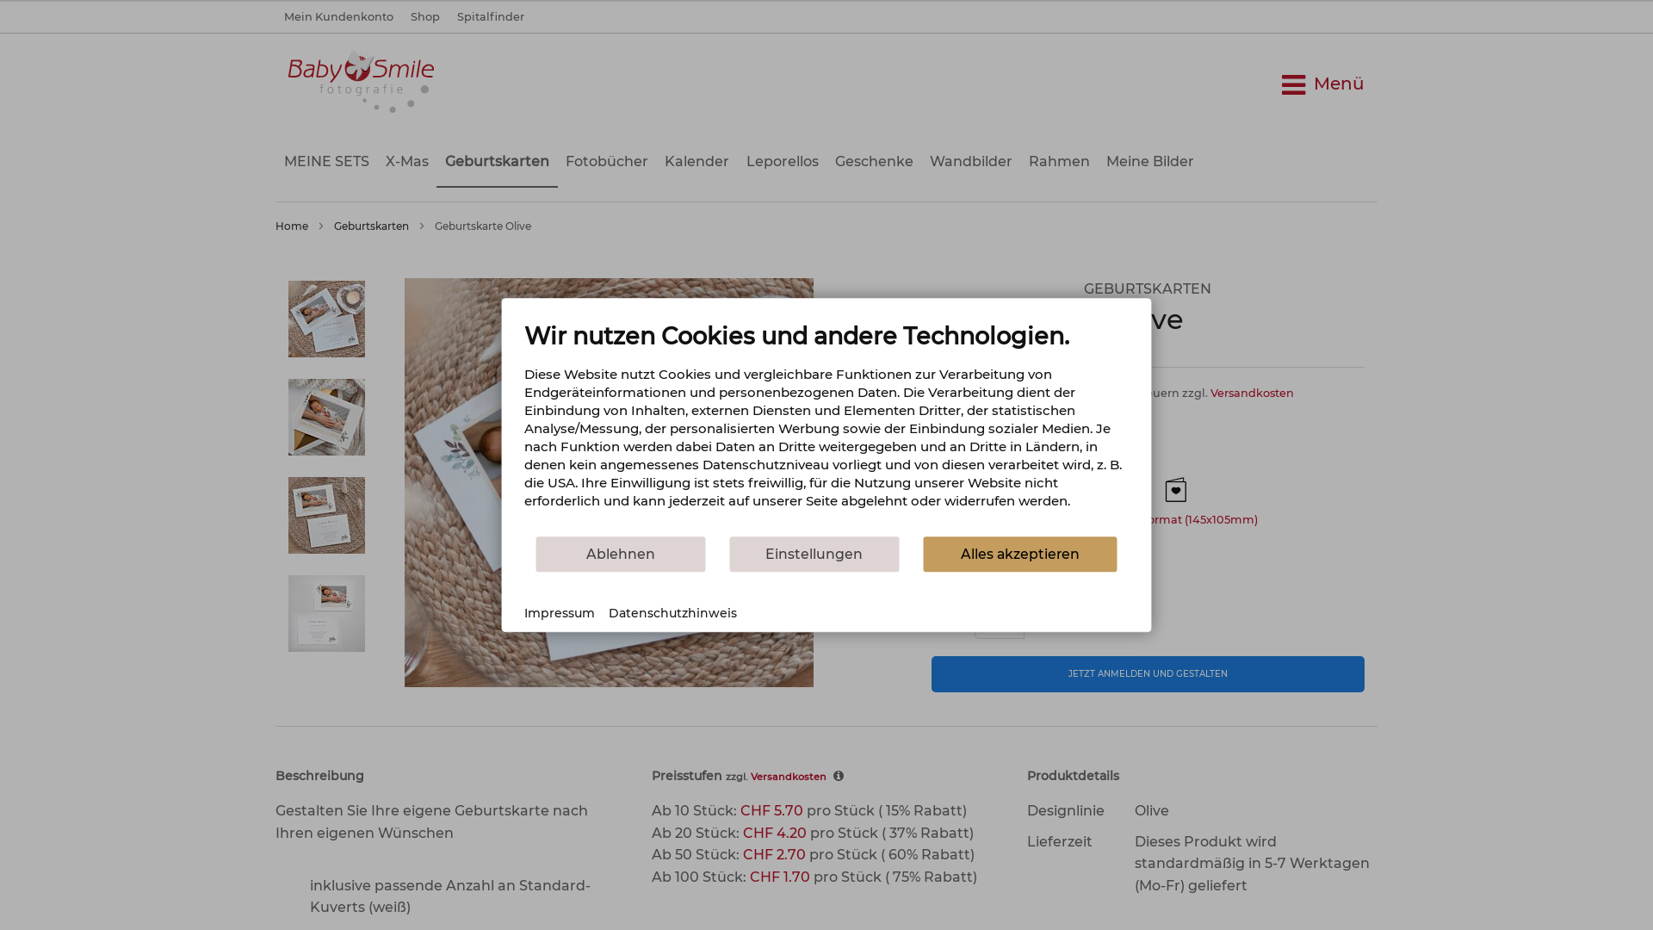  What do you see at coordinates (326, 163) in the screenshot?
I see `MEINE SETS` at bounding box center [326, 163].